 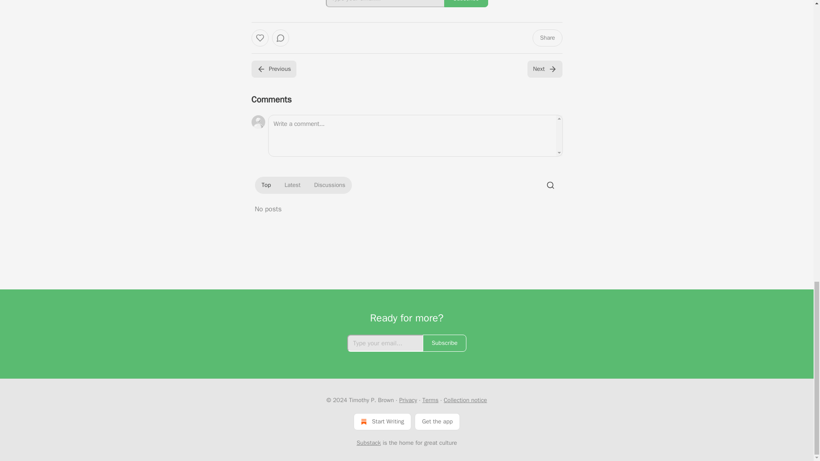 I want to click on Previous, so click(x=273, y=69).